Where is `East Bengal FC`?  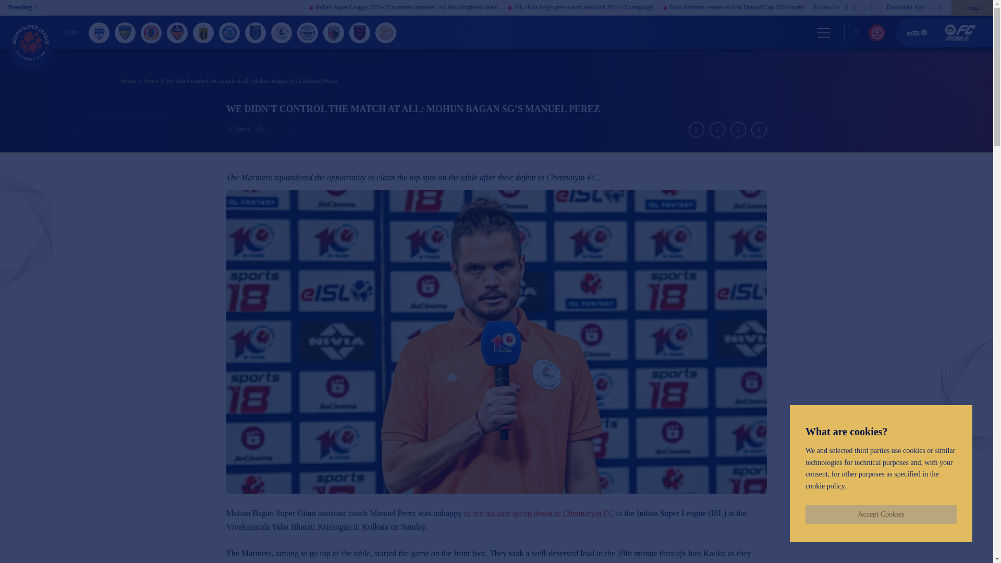 East Bengal FC is located at coordinates (151, 32).